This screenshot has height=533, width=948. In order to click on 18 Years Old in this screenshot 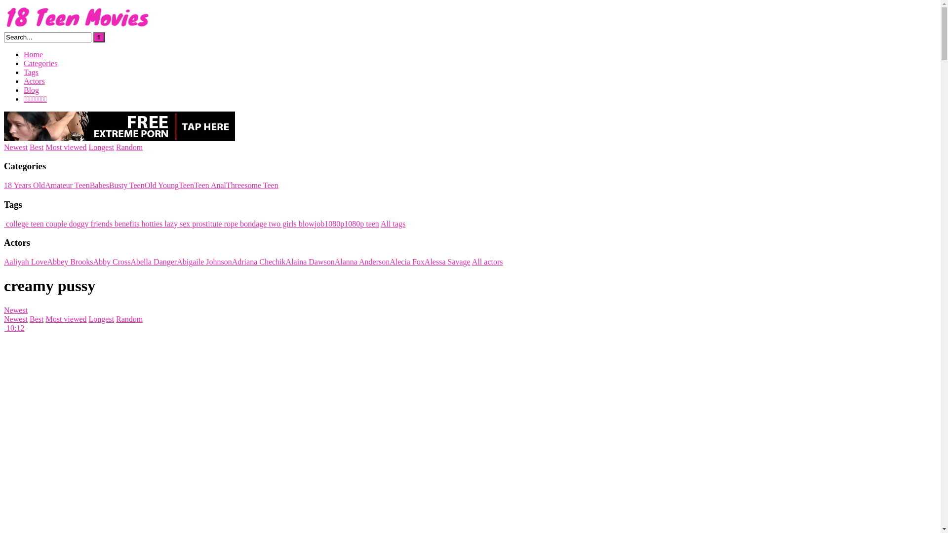, I will do `click(25, 186)`.